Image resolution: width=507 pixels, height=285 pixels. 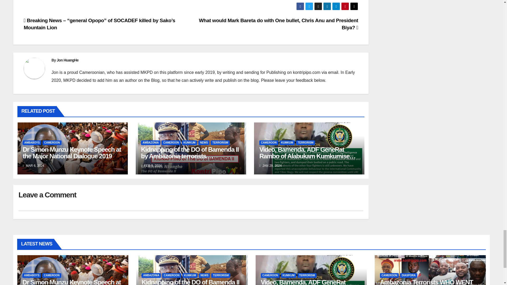 I want to click on CAMEROON, so click(x=52, y=142).